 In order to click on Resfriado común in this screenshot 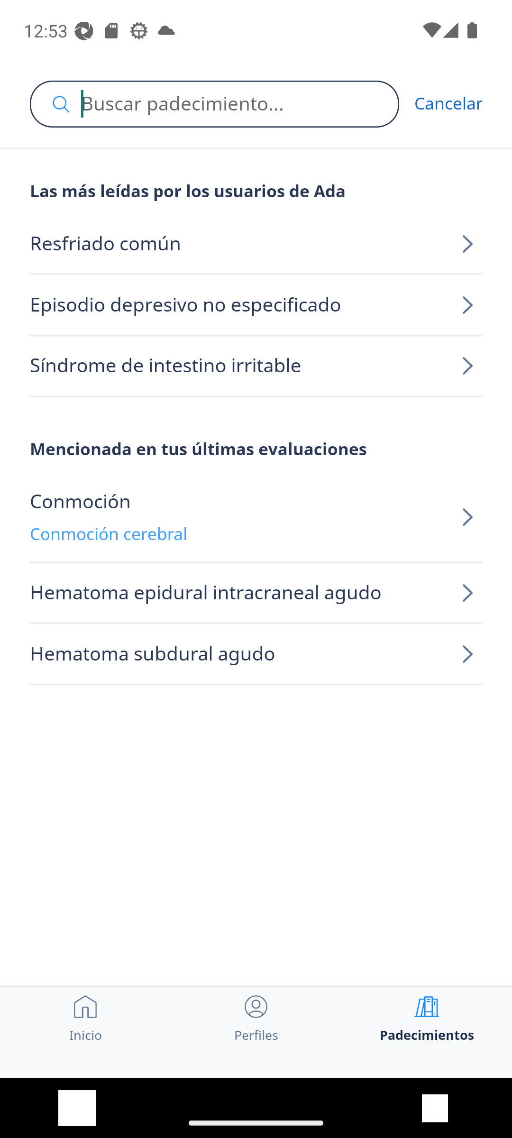, I will do `click(256, 244)`.